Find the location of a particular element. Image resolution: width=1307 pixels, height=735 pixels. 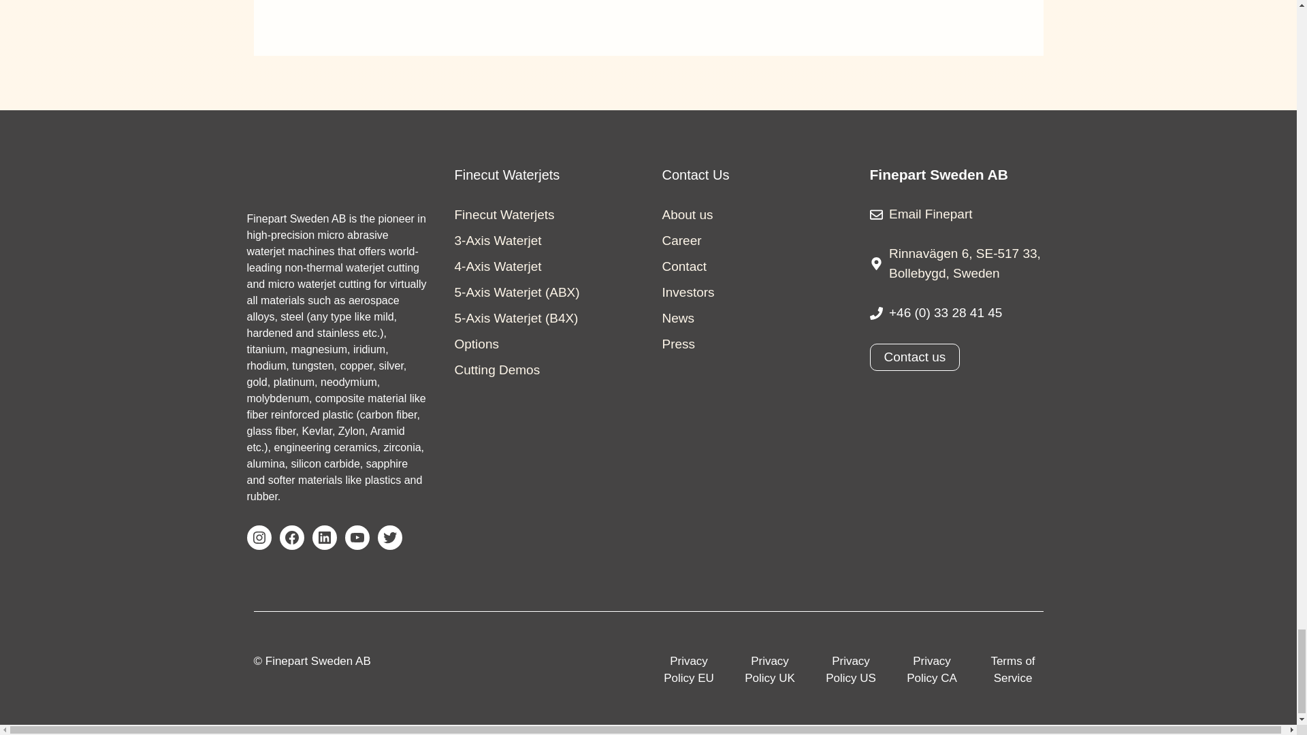

LinkedIn is located at coordinates (324, 538).